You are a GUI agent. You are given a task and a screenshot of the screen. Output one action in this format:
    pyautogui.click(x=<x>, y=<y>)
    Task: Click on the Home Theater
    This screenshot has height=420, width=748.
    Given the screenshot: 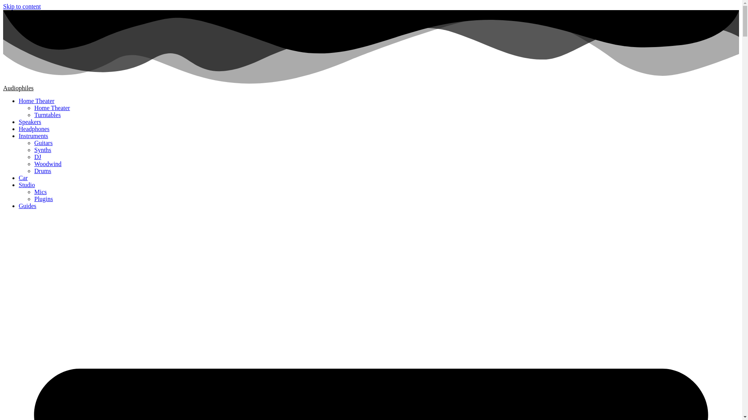 What is the action you would take?
    pyautogui.click(x=37, y=100)
    